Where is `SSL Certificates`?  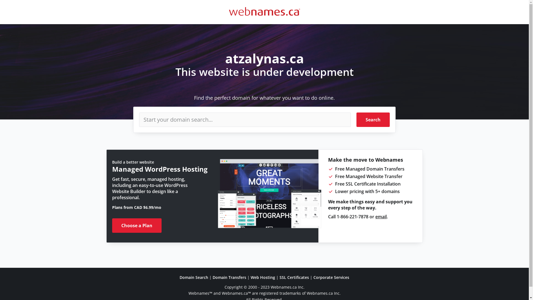 SSL Certificates is located at coordinates (294, 277).